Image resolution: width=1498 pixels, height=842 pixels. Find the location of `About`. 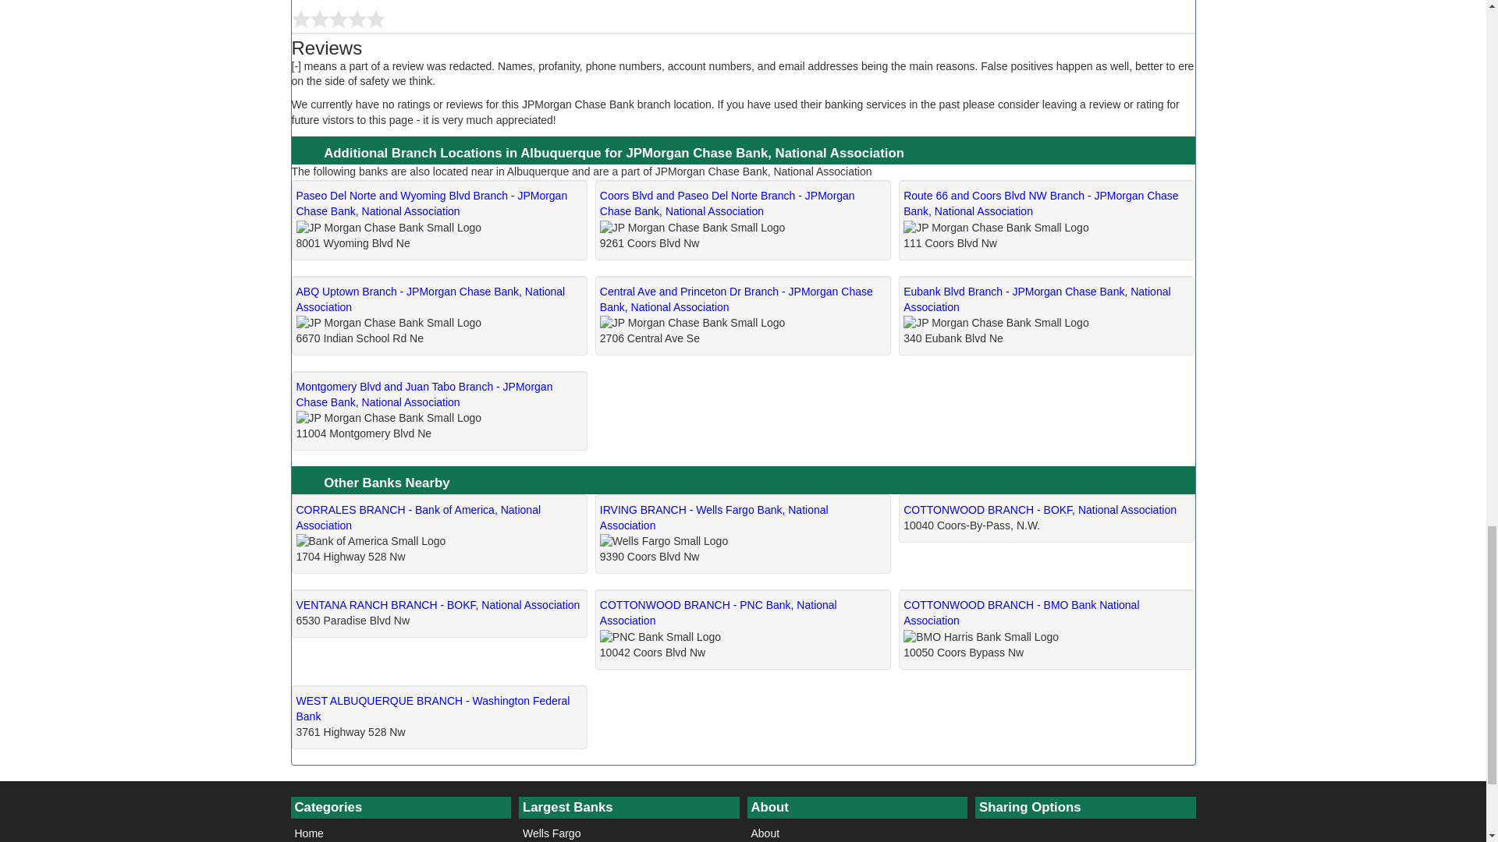

About is located at coordinates (857, 830).